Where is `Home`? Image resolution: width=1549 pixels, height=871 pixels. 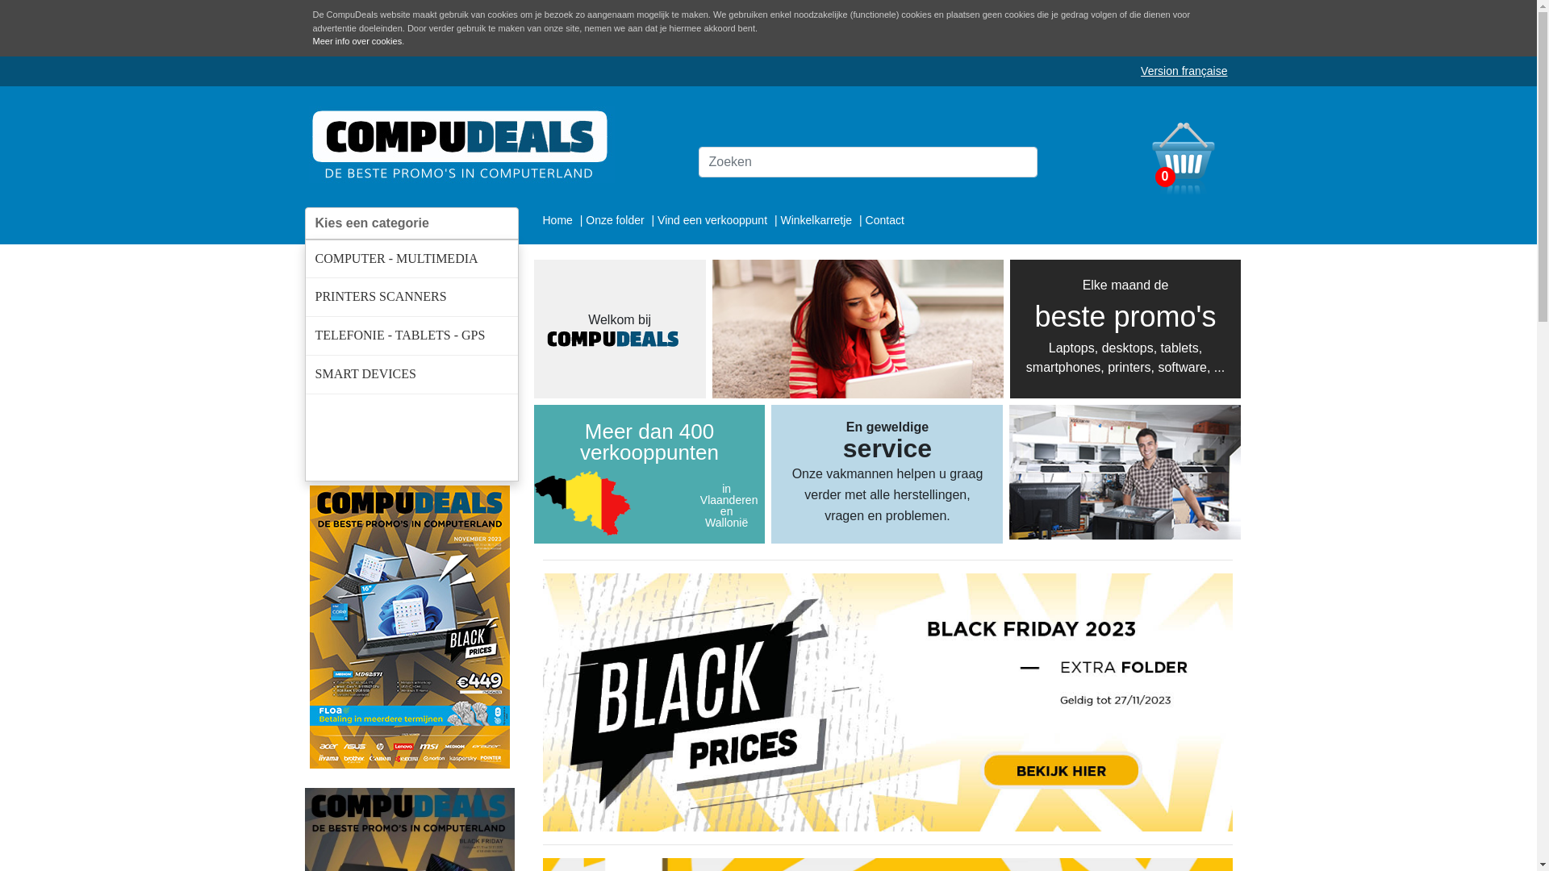 Home is located at coordinates (558, 219).